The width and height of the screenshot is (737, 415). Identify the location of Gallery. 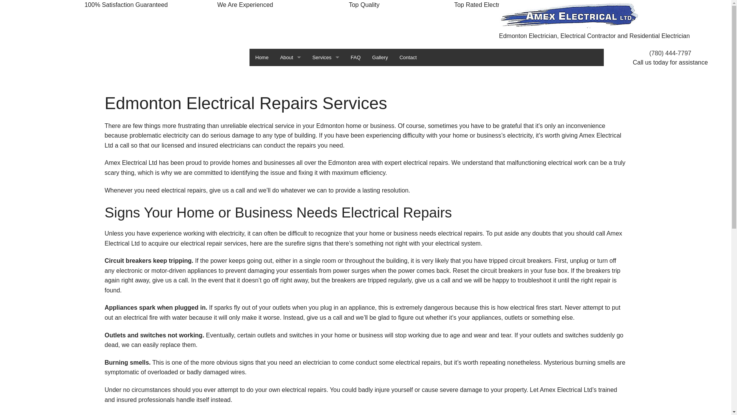
(380, 58).